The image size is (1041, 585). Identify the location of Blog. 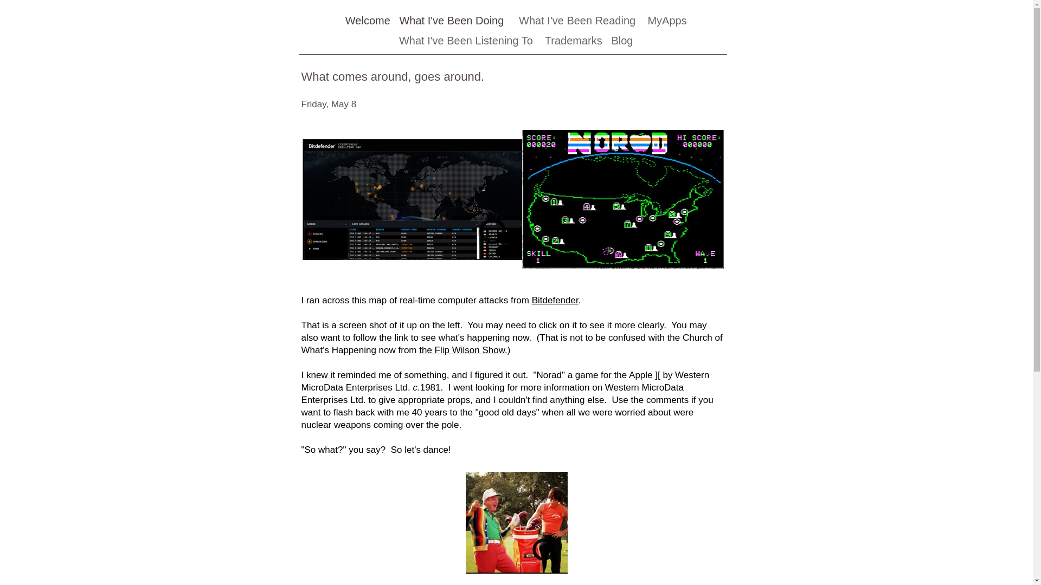
(622, 40).